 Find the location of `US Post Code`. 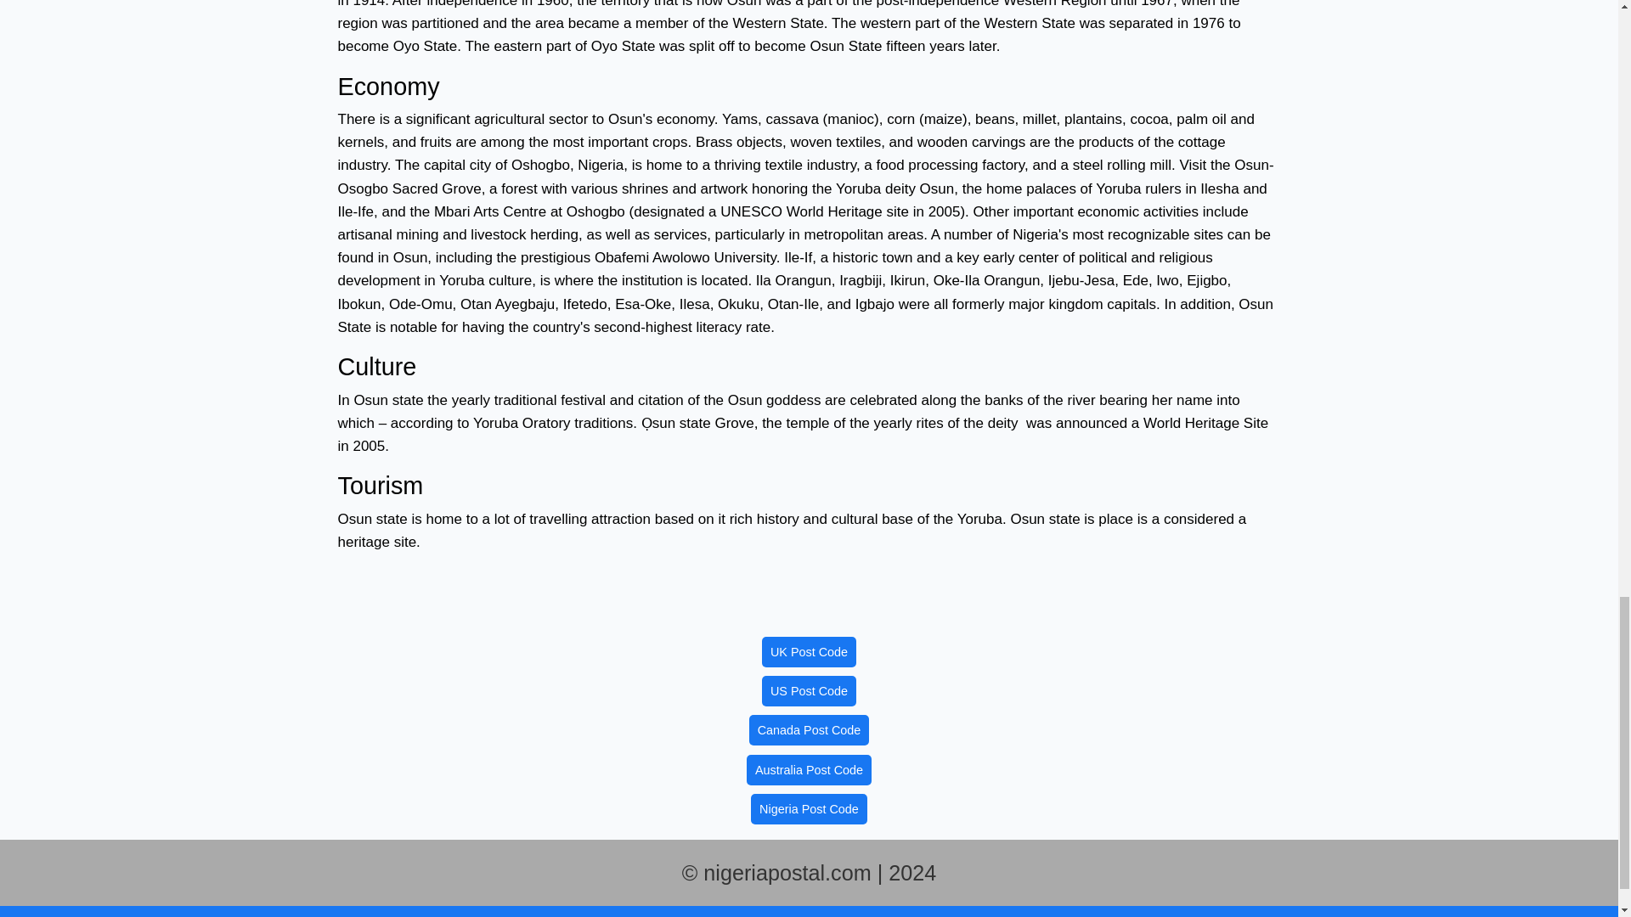

US Post Code is located at coordinates (809, 690).